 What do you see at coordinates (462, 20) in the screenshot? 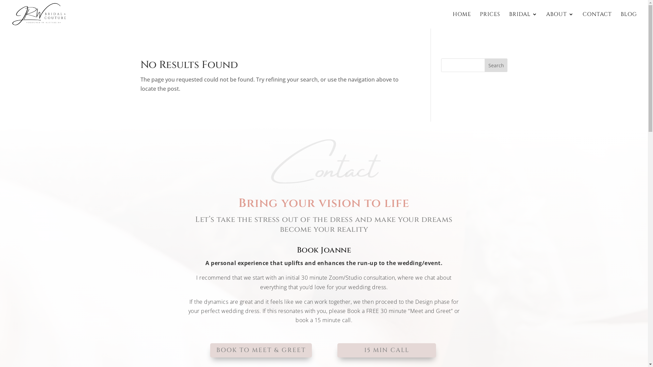
I see `HOME` at bounding box center [462, 20].